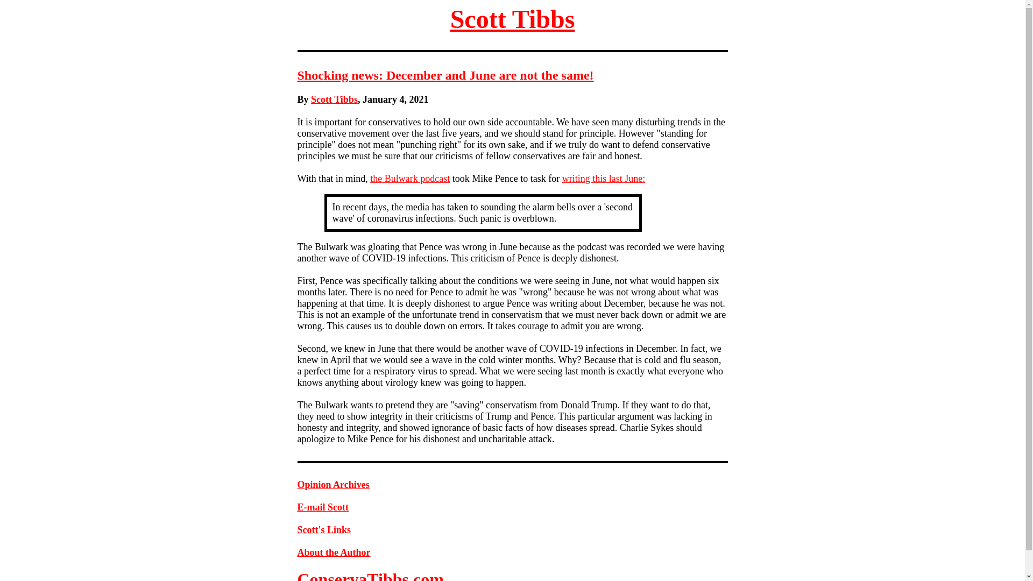 This screenshot has width=1033, height=581. Describe the element at coordinates (324, 529) in the screenshot. I see `Scott's Links` at that location.